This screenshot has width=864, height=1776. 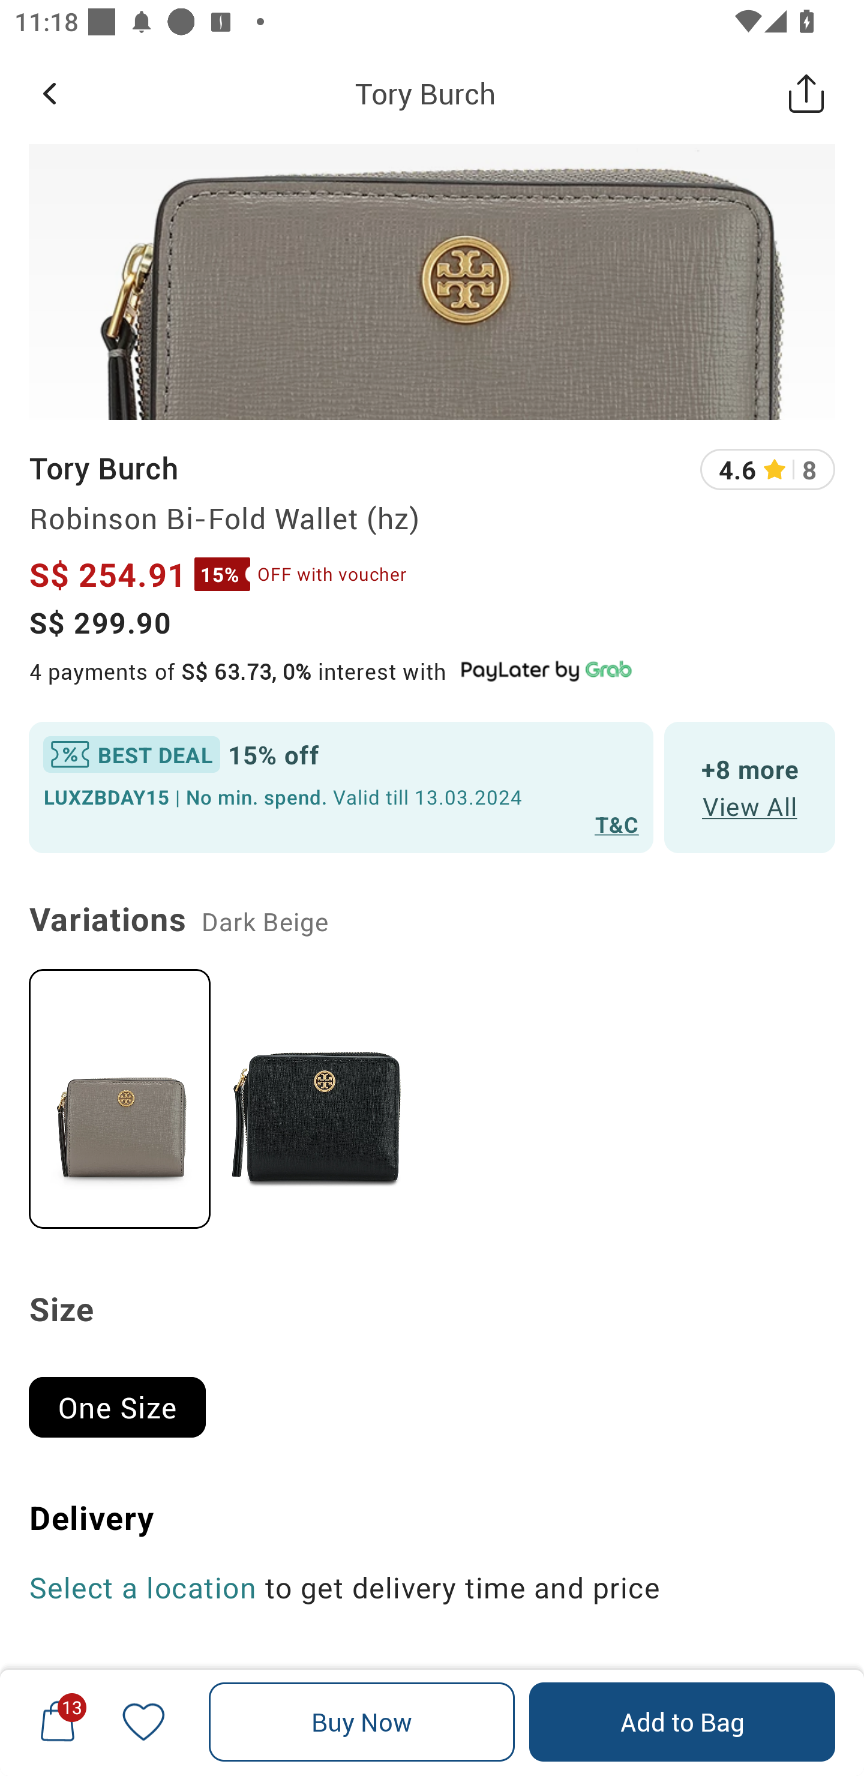 What do you see at coordinates (767, 469) in the screenshot?
I see `4.6 8` at bounding box center [767, 469].